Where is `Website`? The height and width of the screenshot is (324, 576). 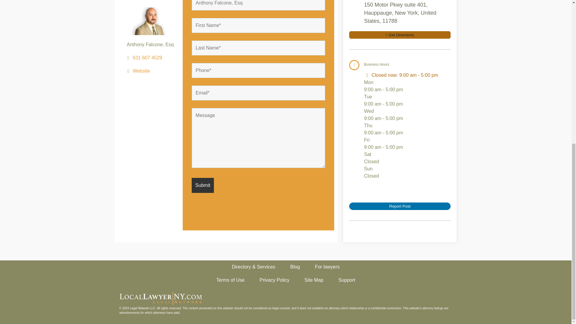 Website is located at coordinates (142, 80).